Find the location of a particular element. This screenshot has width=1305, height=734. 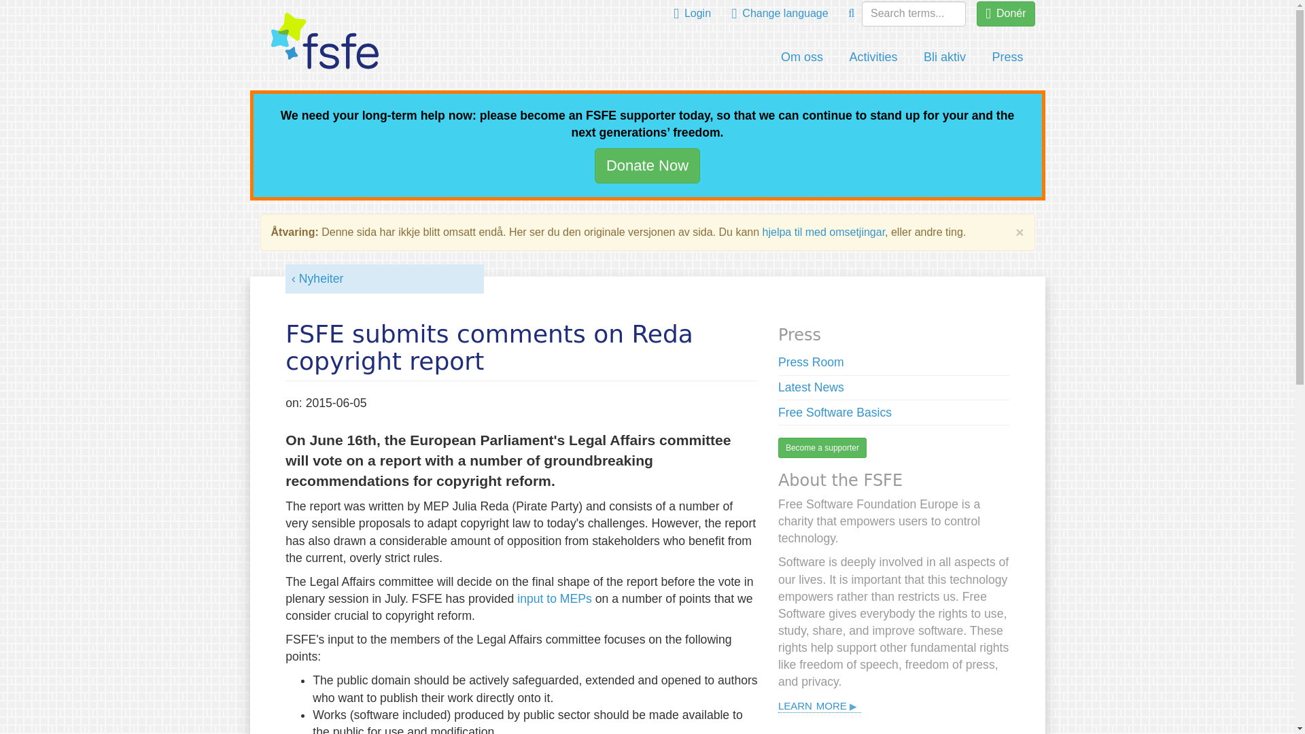

Login is located at coordinates (692, 14).